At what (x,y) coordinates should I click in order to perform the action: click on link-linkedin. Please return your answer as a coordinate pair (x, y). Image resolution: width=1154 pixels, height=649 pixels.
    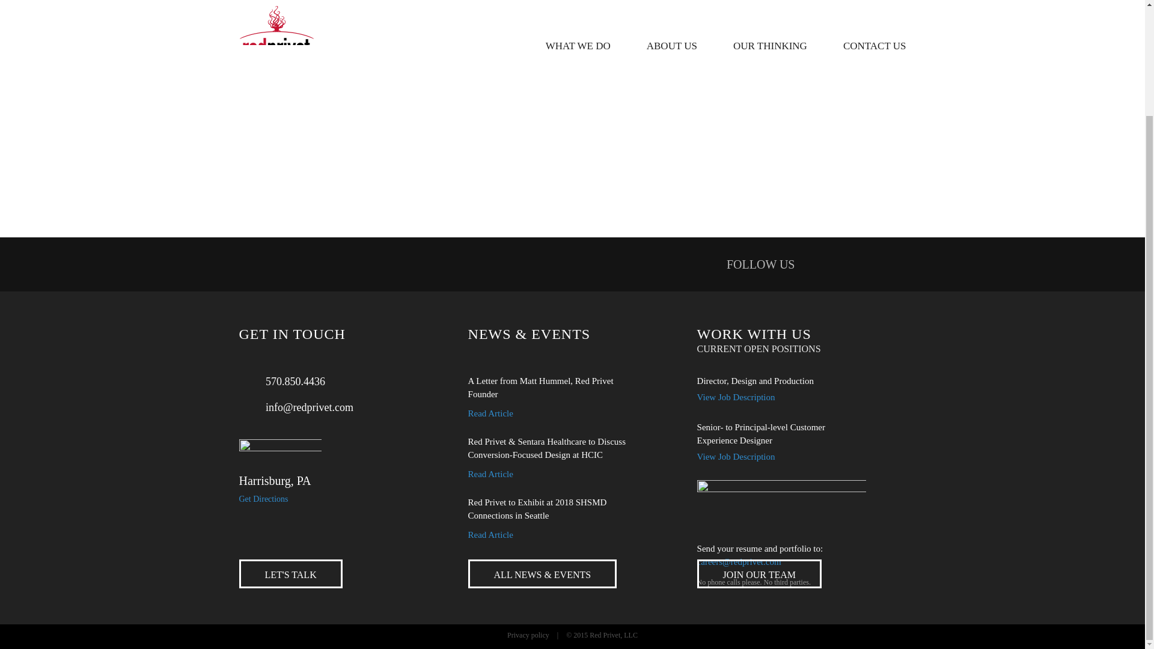
    Looking at the image, I should click on (822, 264).